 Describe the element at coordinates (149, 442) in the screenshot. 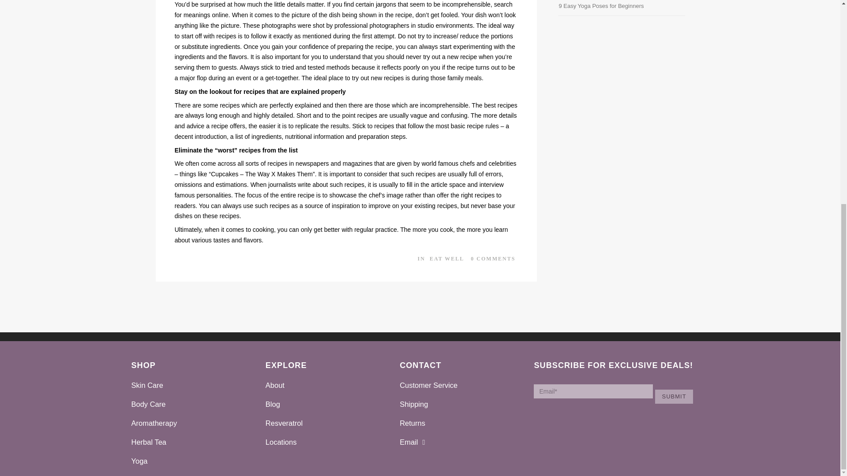

I see `Herbal Tea` at that location.